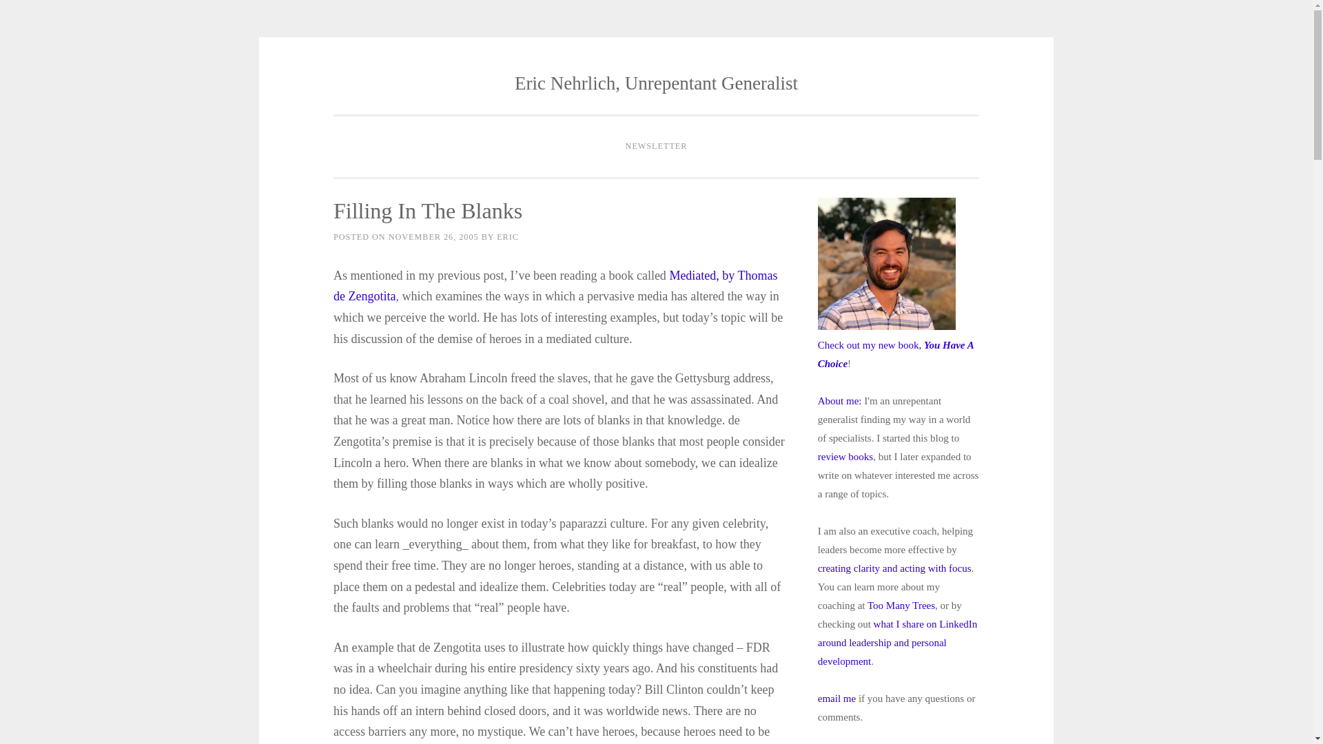 This screenshot has width=1323, height=744. What do you see at coordinates (656, 83) in the screenshot?
I see `Eric Nehrlich, Unrepentant Generalist` at bounding box center [656, 83].